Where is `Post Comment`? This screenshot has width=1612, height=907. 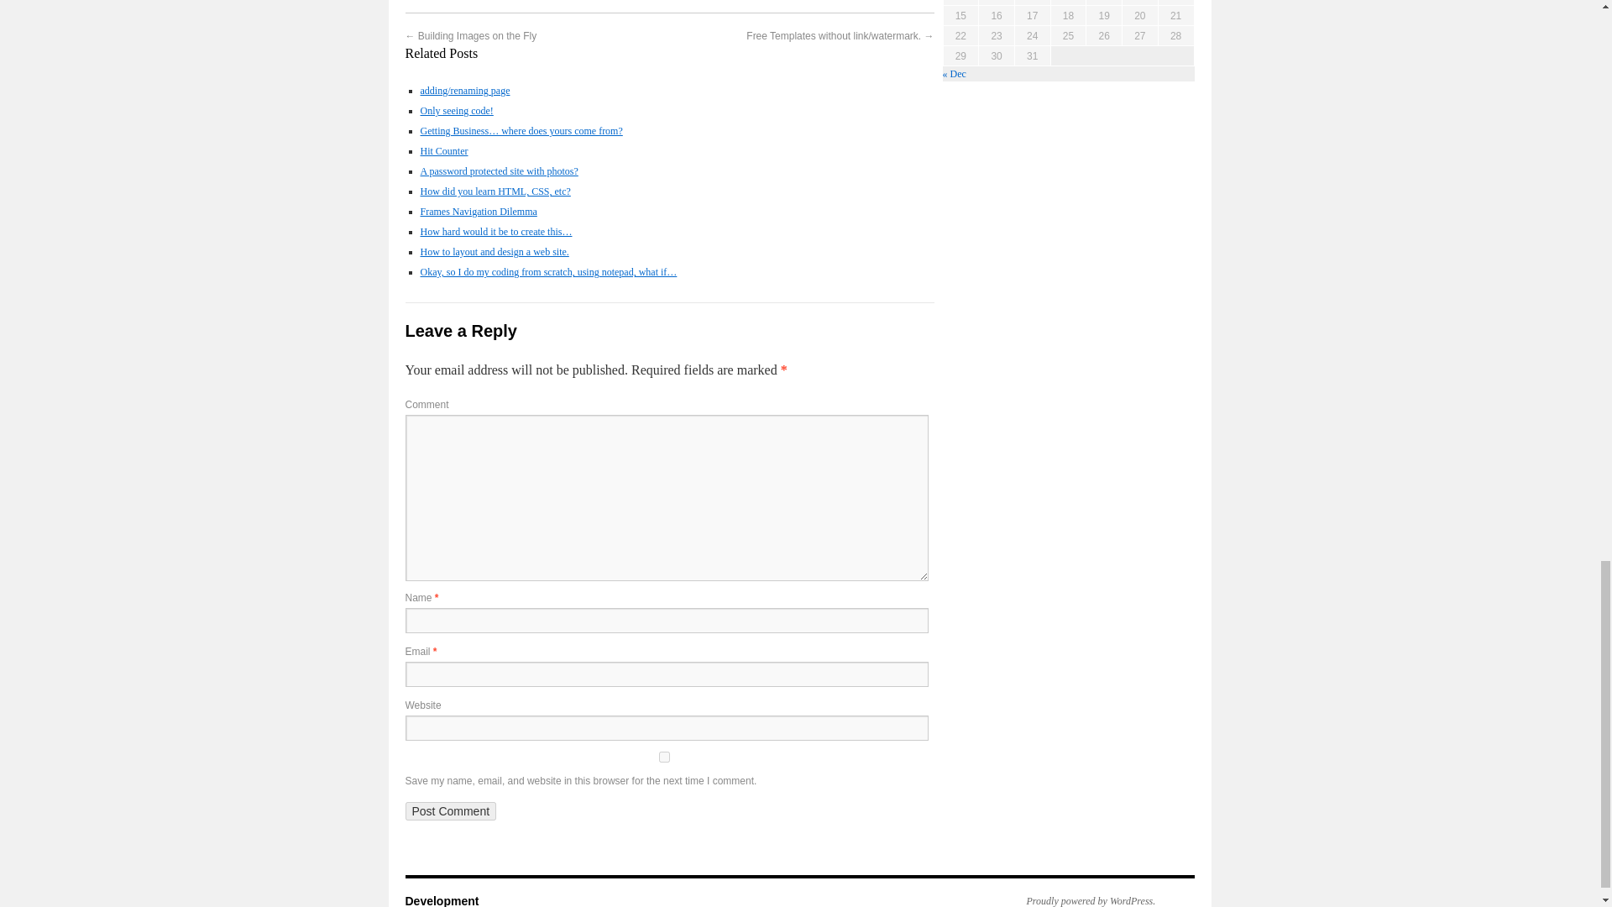
Post Comment is located at coordinates (450, 811).